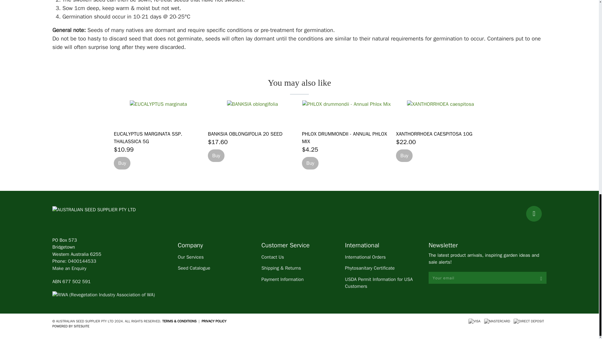  What do you see at coordinates (534, 213) in the screenshot?
I see `facebook` at bounding box center [534, 213].